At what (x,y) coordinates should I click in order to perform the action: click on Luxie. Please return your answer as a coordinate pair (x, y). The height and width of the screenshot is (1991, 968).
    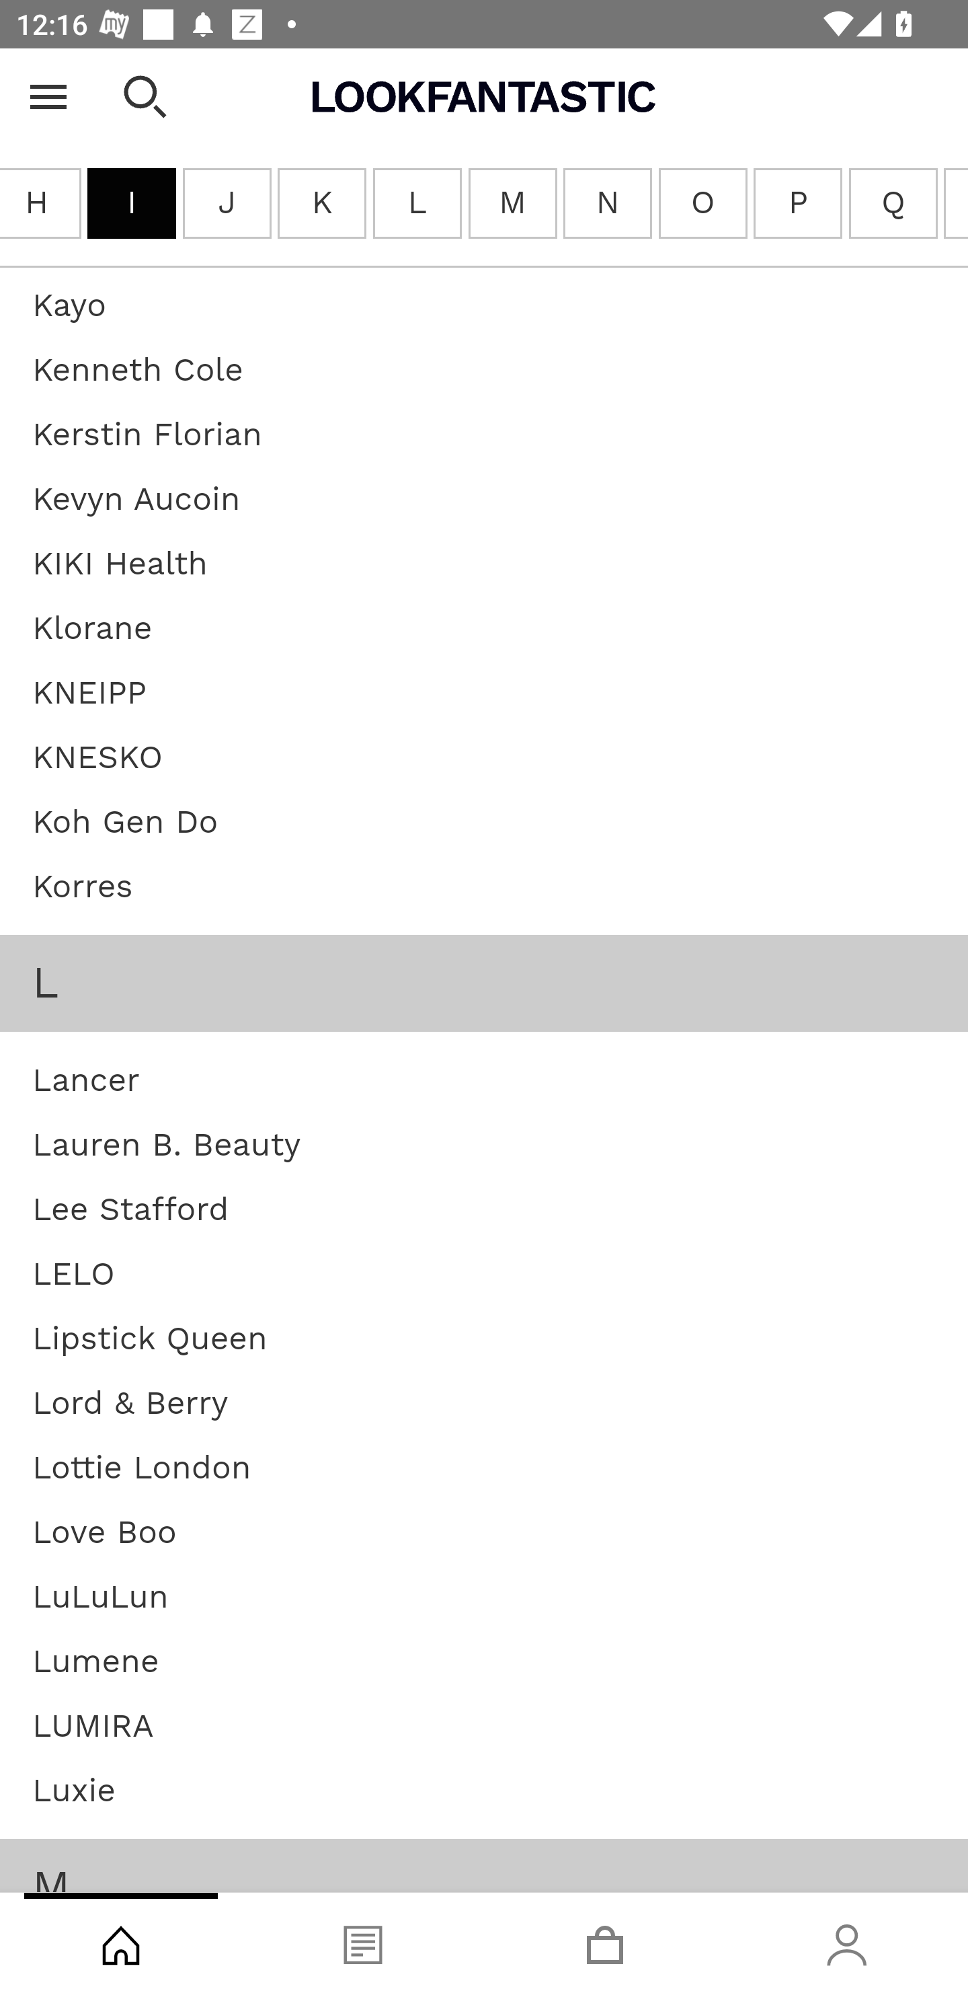
    Looking at the image, I should click on (74, 1792).